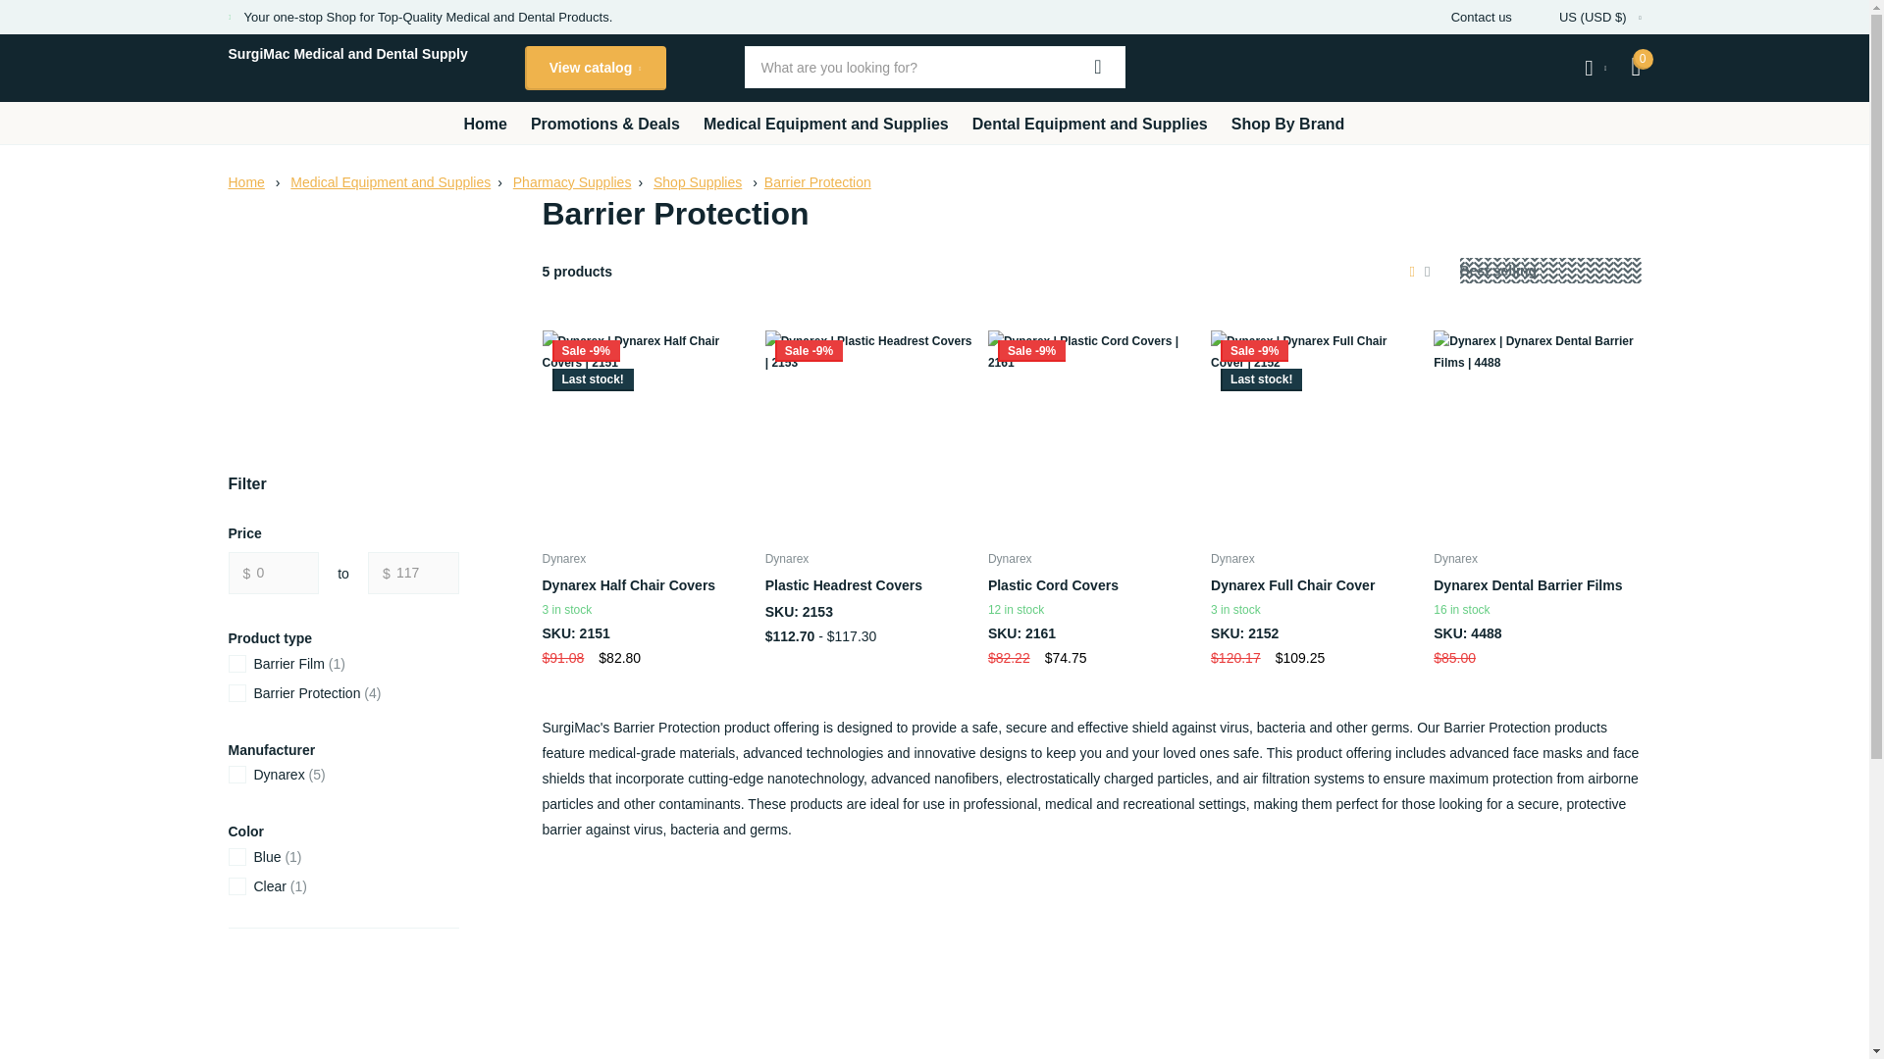  I want to click on Medical Equipment and Supplies, so click(390, 182).